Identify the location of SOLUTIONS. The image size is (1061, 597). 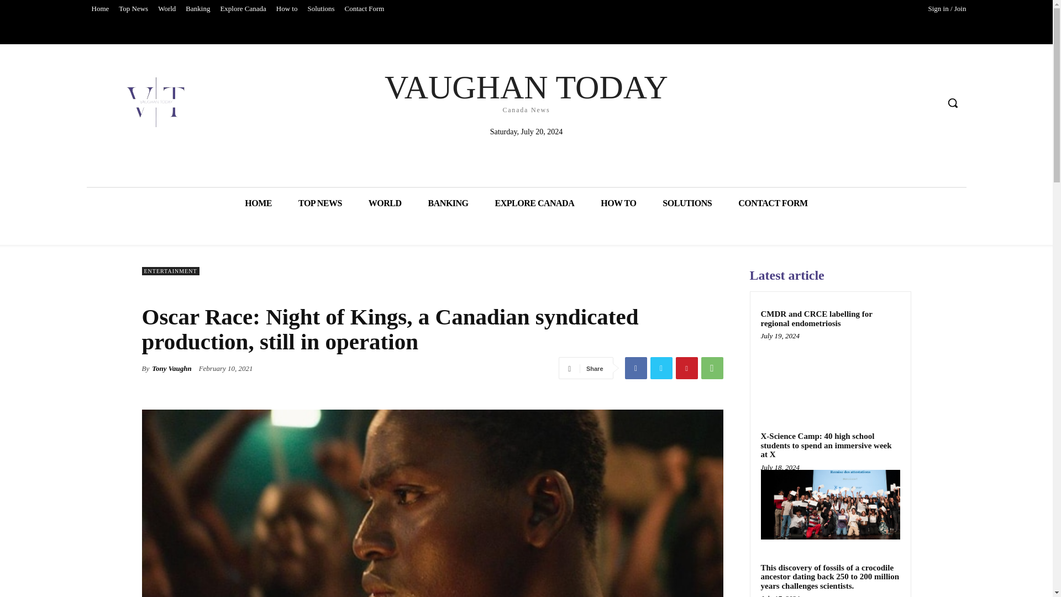
(687, 203).